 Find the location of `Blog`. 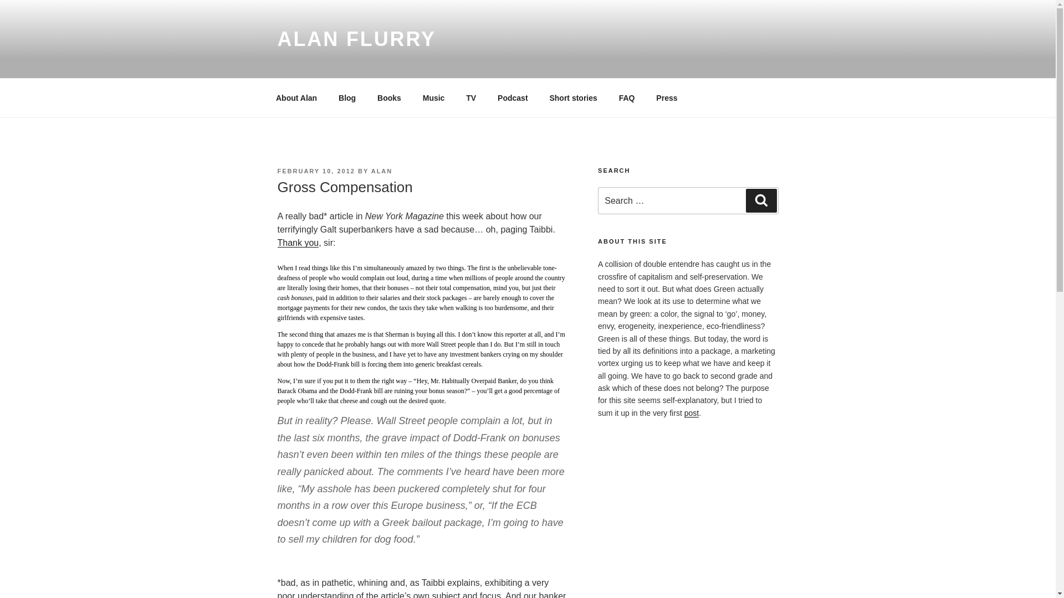

Blog is located at coordinates (347, 97).